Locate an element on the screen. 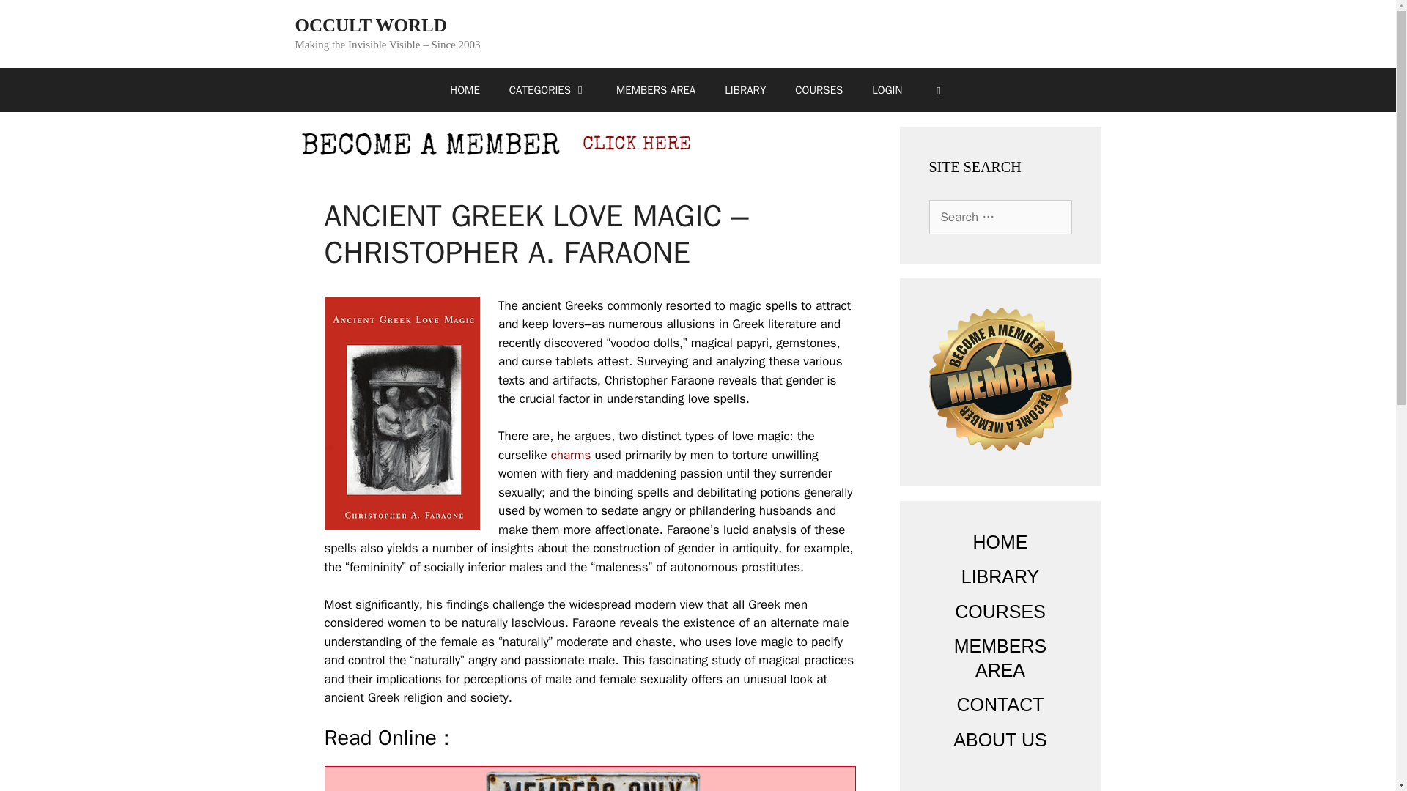 This screenshot has width=1407, height=791. HOME is located at coordinates (464, 89).